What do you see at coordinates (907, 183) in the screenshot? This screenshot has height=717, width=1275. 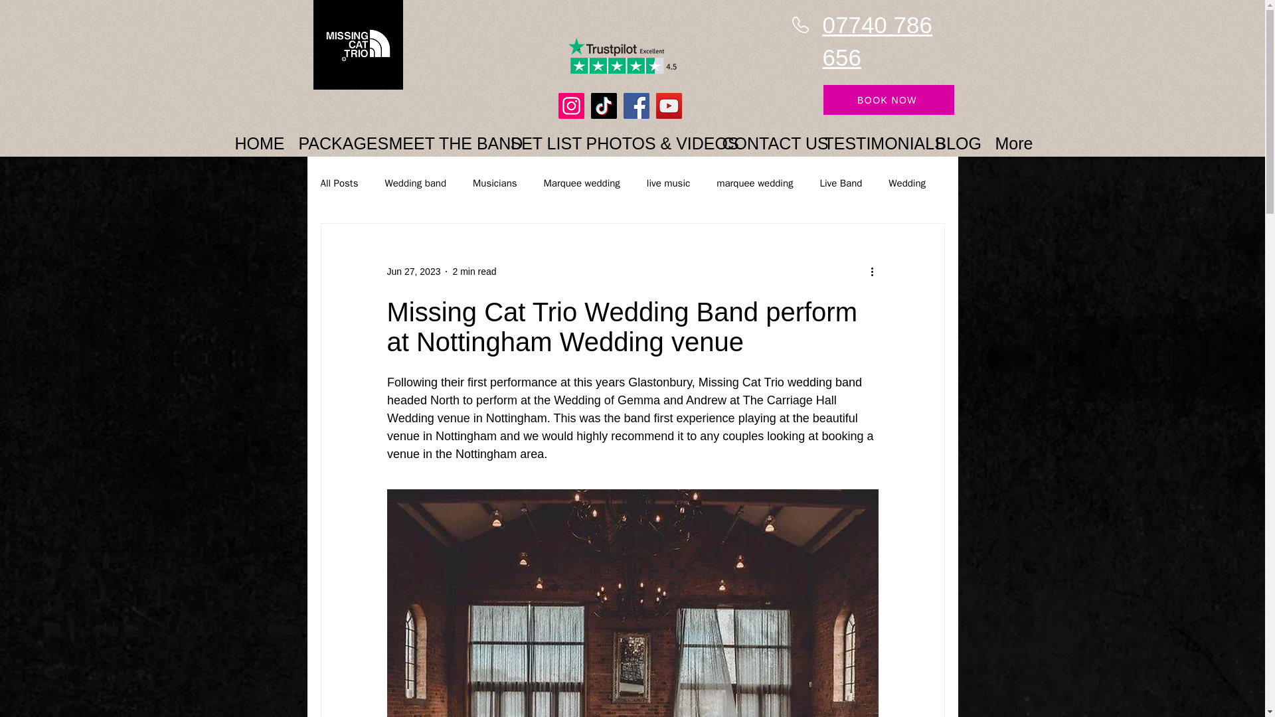 I see `Wedding` at bounding box center [907, 183].